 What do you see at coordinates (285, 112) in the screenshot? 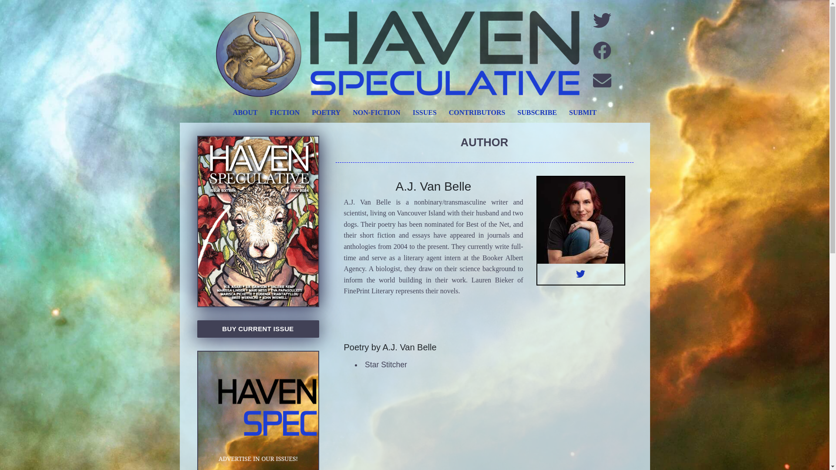
I see `FICTION` at bounding box center [285, 112].